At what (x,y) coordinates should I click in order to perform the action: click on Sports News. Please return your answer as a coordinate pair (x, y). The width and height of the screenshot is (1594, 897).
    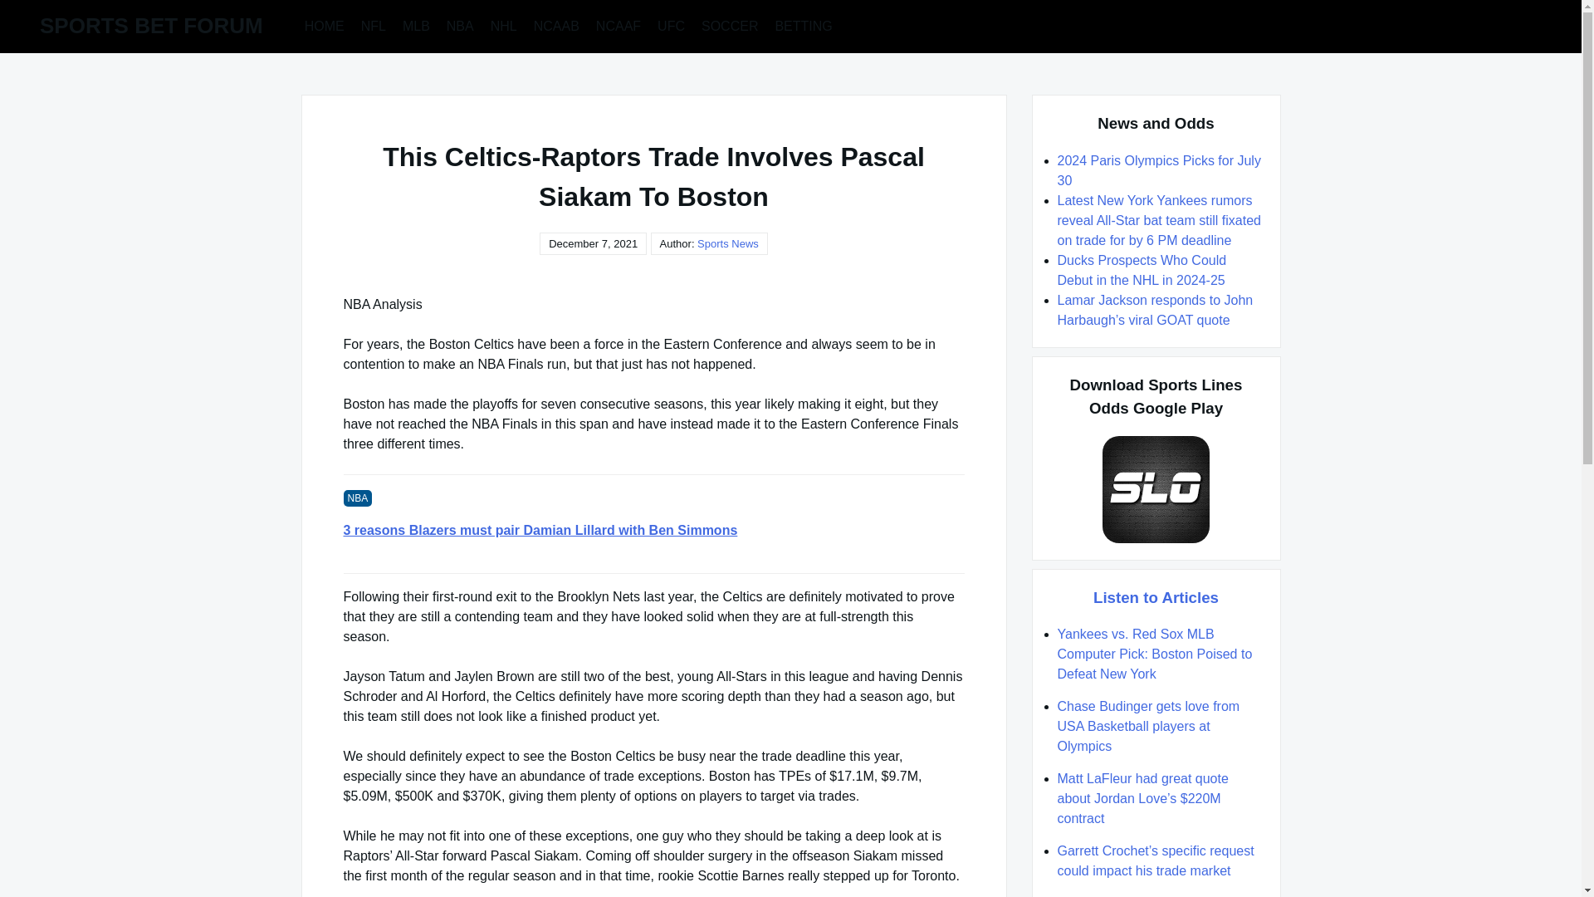
    Looking at the image, I should click on (727, 244).